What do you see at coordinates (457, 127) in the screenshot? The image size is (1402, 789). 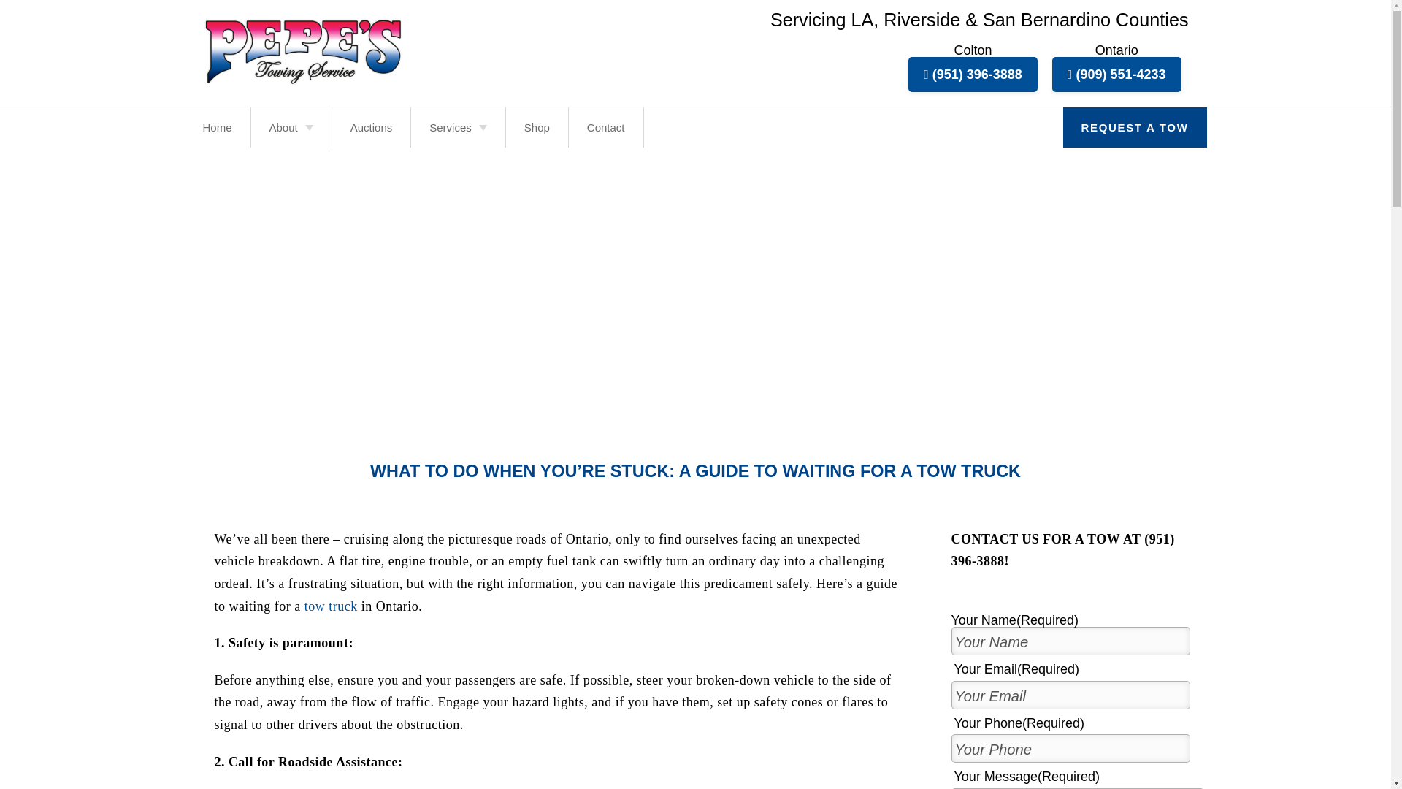 I see `Services` at bounding box center [457, 127].